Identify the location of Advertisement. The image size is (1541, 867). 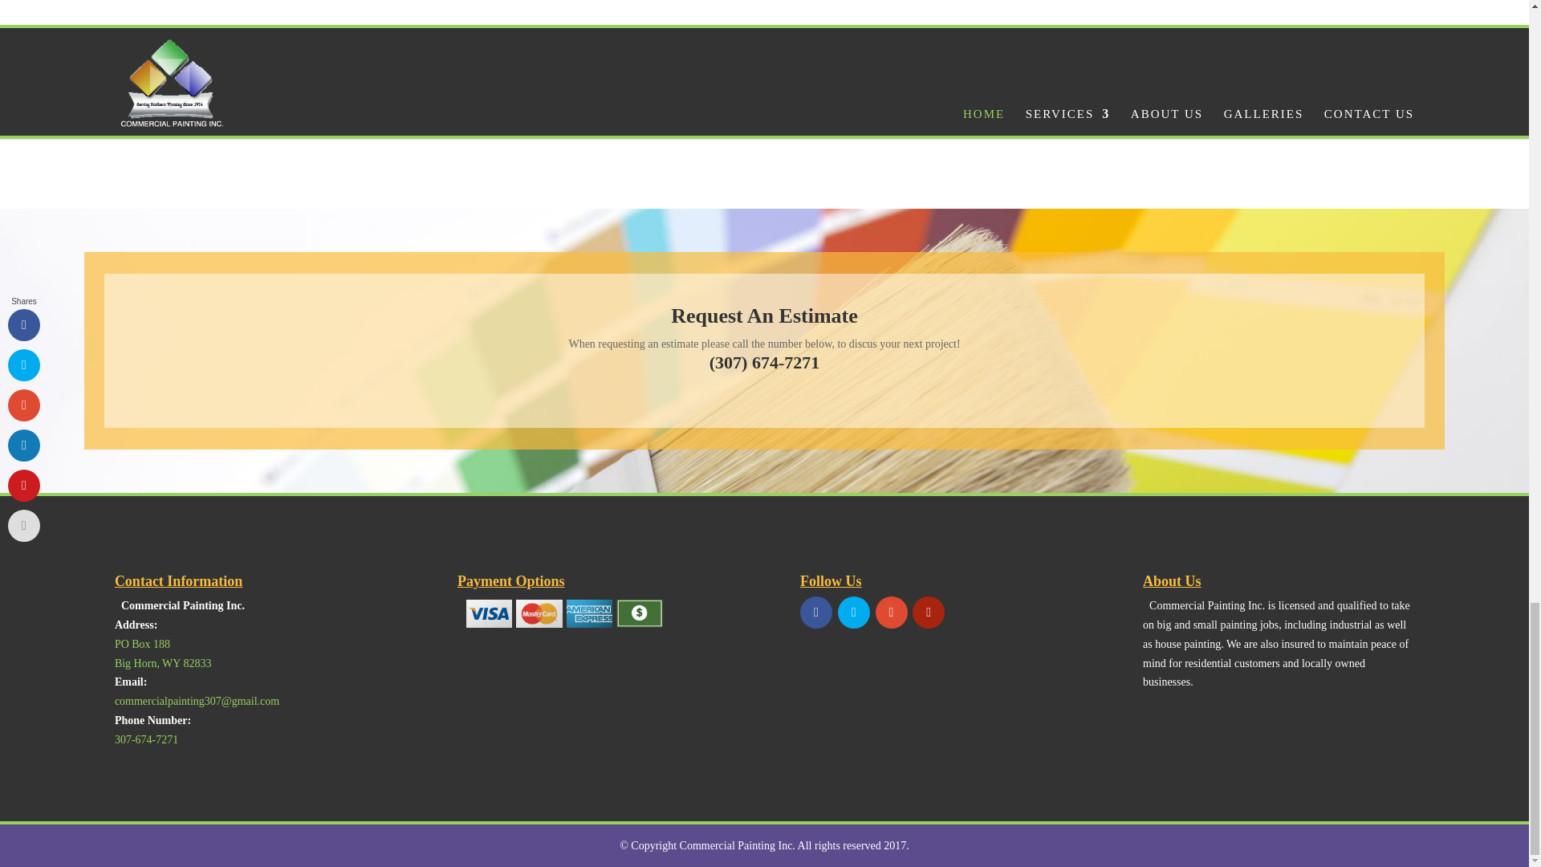
(764, 68).